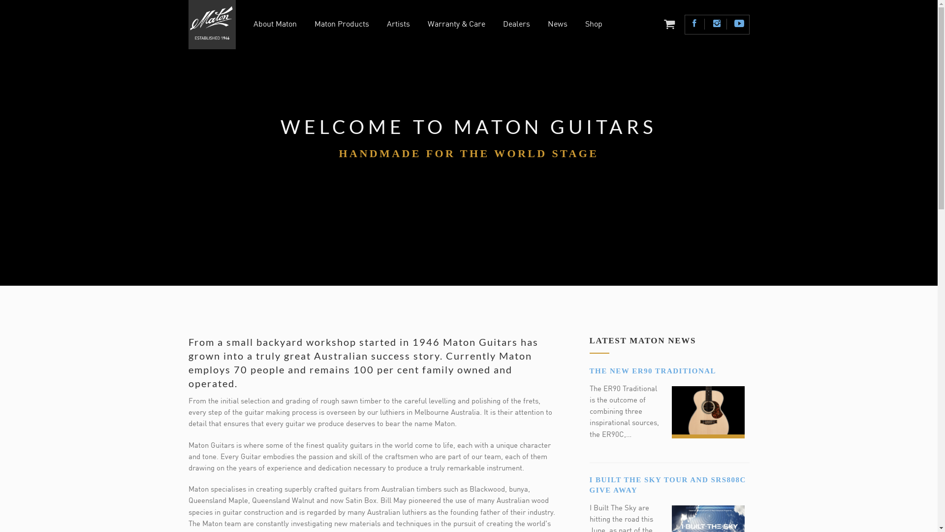 The image size is (945, 532). What do you see at coordinates (558, 26) in the screenshot?
I see `News` at bounding box center [558, 26].